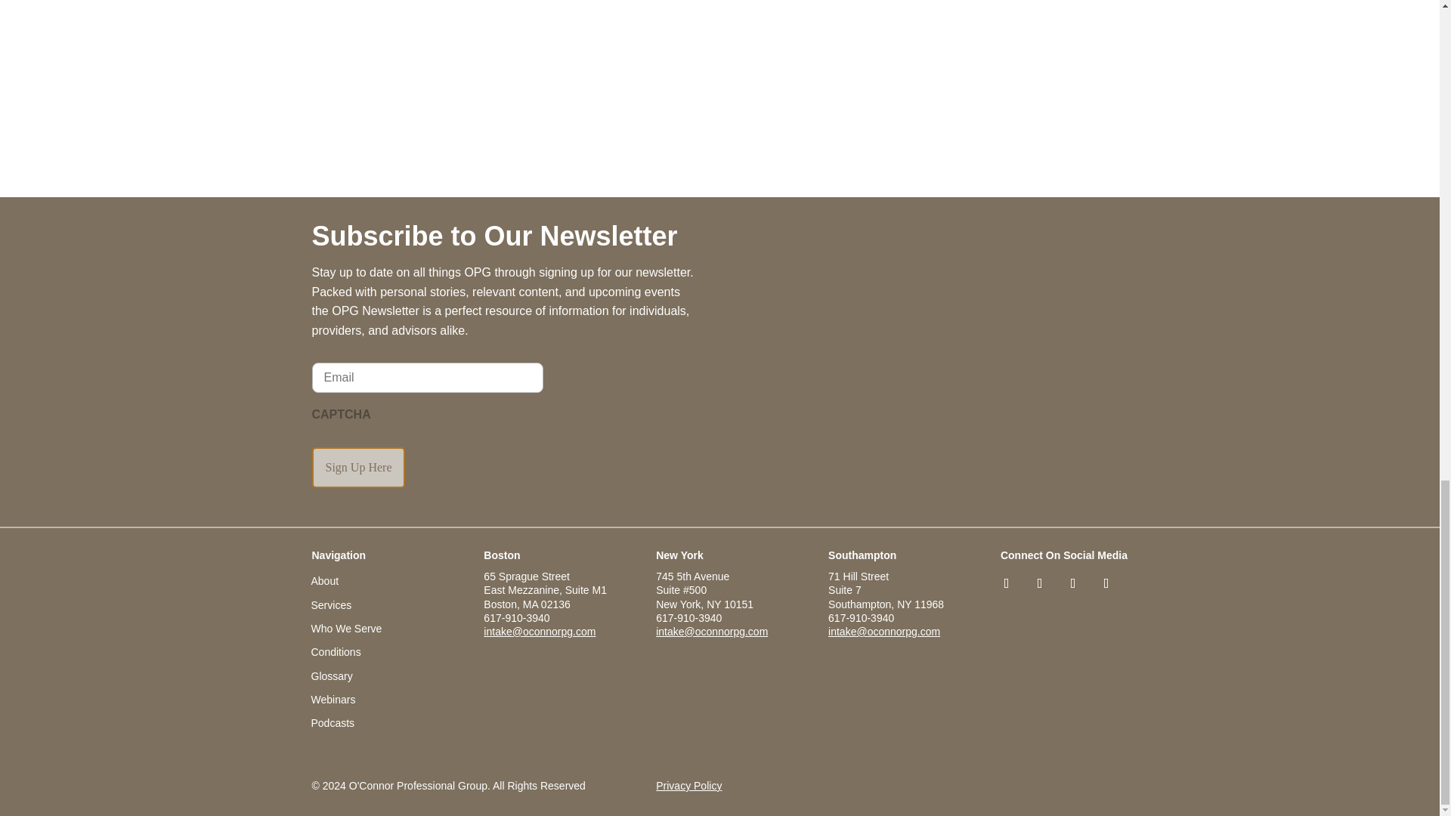 This screenshot has height=816, width=1451. Describe the element at coordinates (1073, 583) in the screenshot. I see `Follow on Facebook` at that location.